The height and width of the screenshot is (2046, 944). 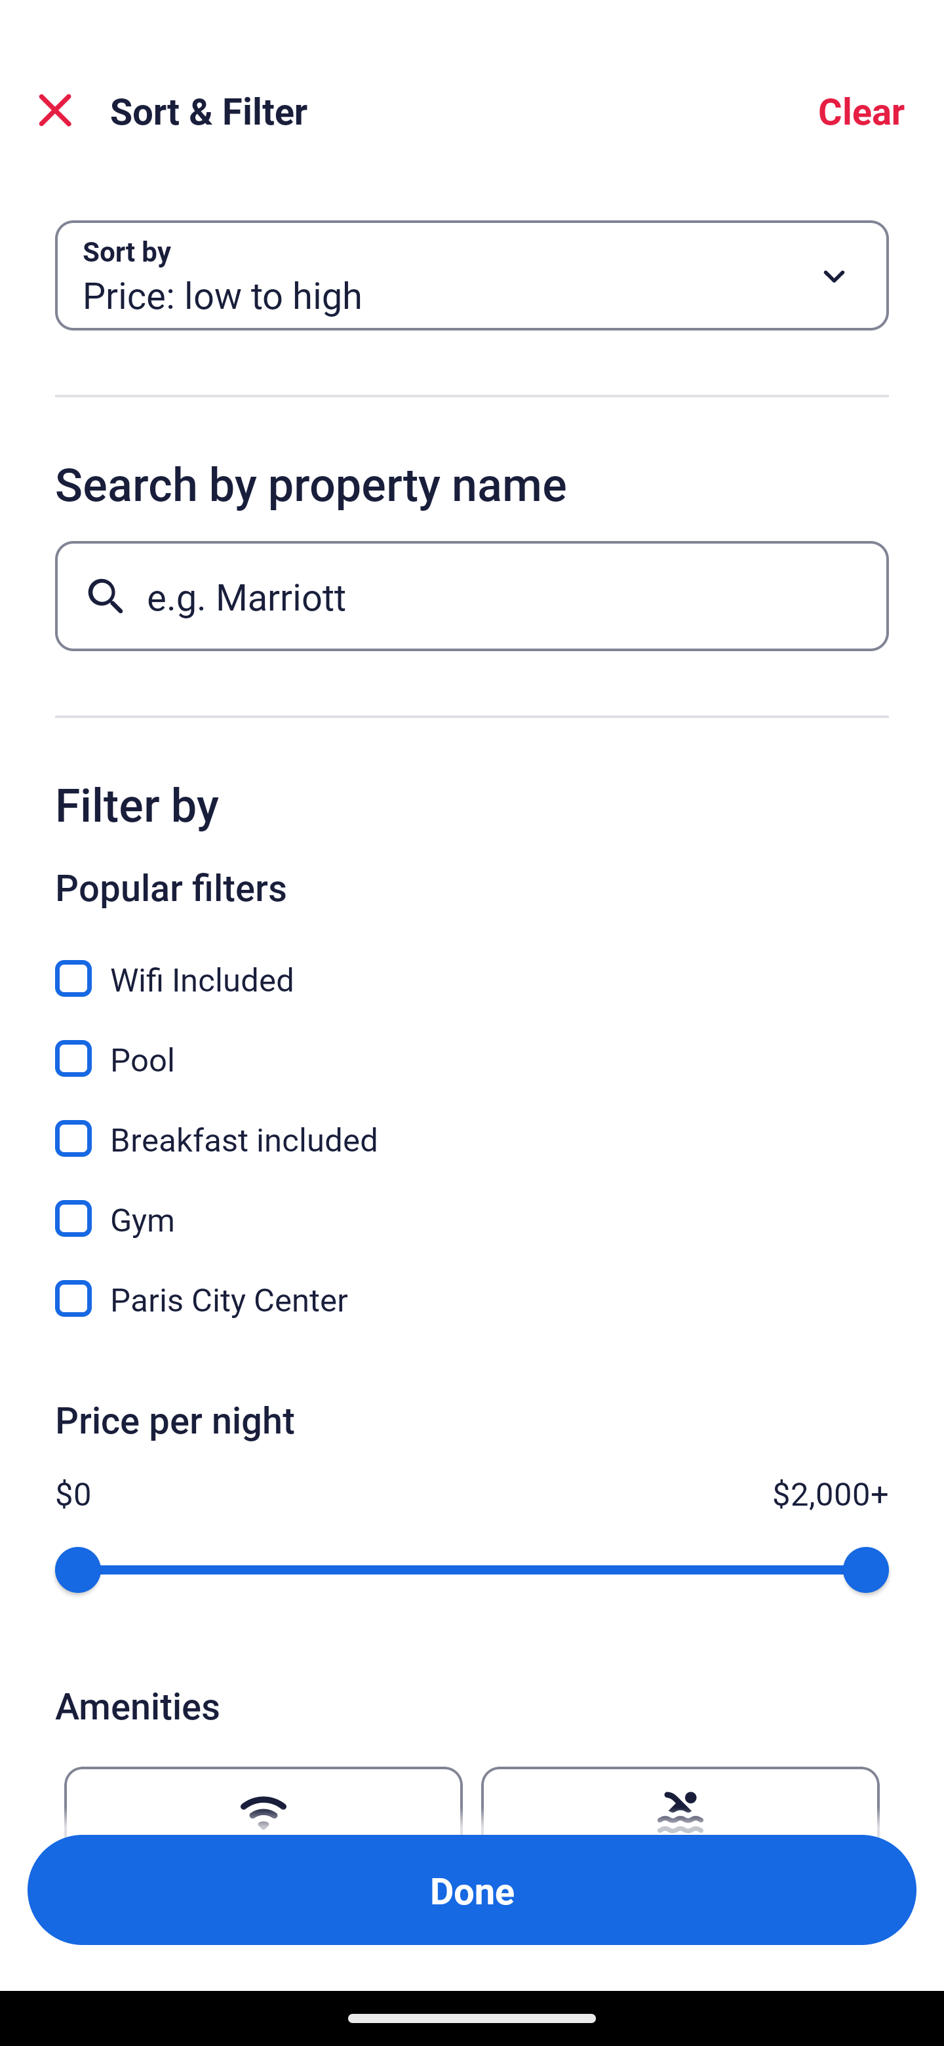 I want to click on Sort by Button Price: low to high, so click(x=472, y=275).